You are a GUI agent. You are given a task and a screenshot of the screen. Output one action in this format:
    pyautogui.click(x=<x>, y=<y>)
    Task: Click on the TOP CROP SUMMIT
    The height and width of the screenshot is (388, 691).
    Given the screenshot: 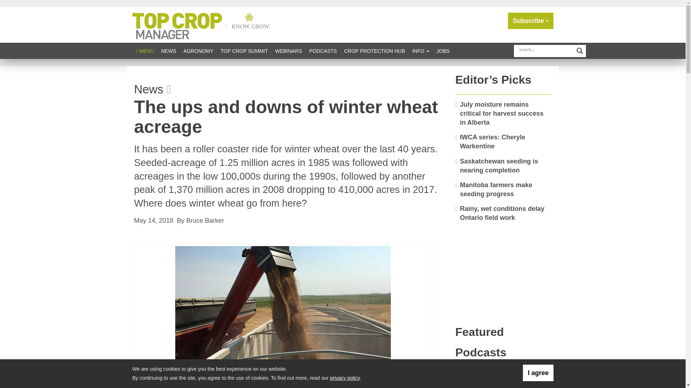 What is the action you would take?
    pyautogui.click(x=244, y=51)
    